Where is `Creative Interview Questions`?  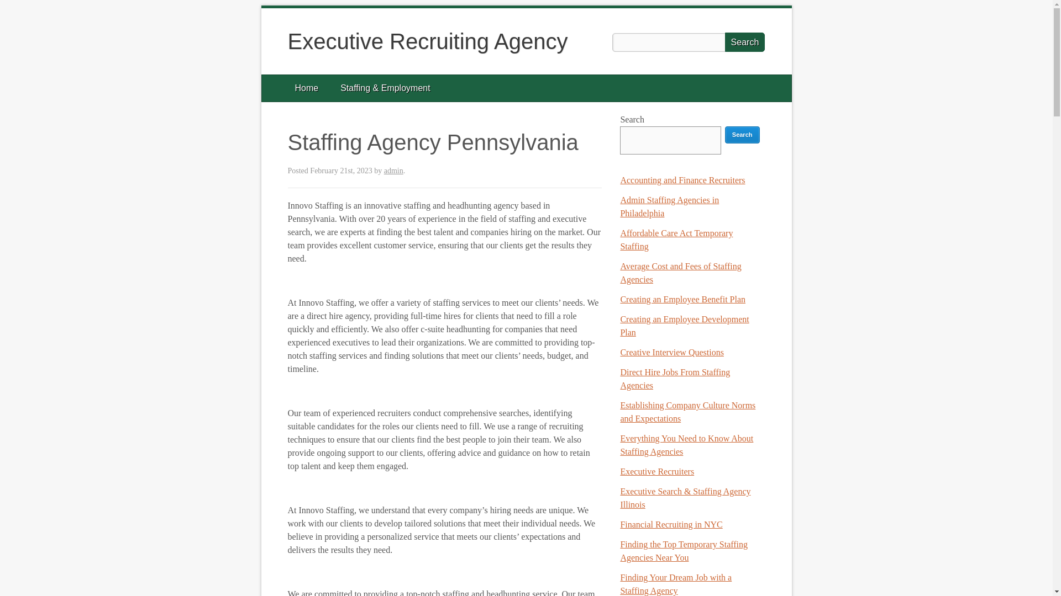 Creative Interview Questions is located at coordinates (671, 352).